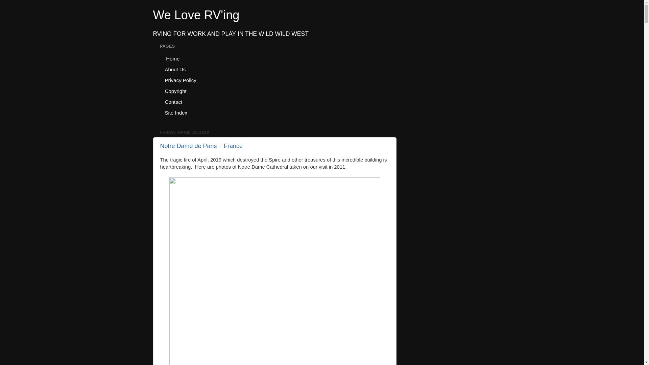 This screenshot has width=649, height=365. What do you see at coordinates (175, 91) in the screenshot?
I see `Copyright` at bounding box center [175, 91].